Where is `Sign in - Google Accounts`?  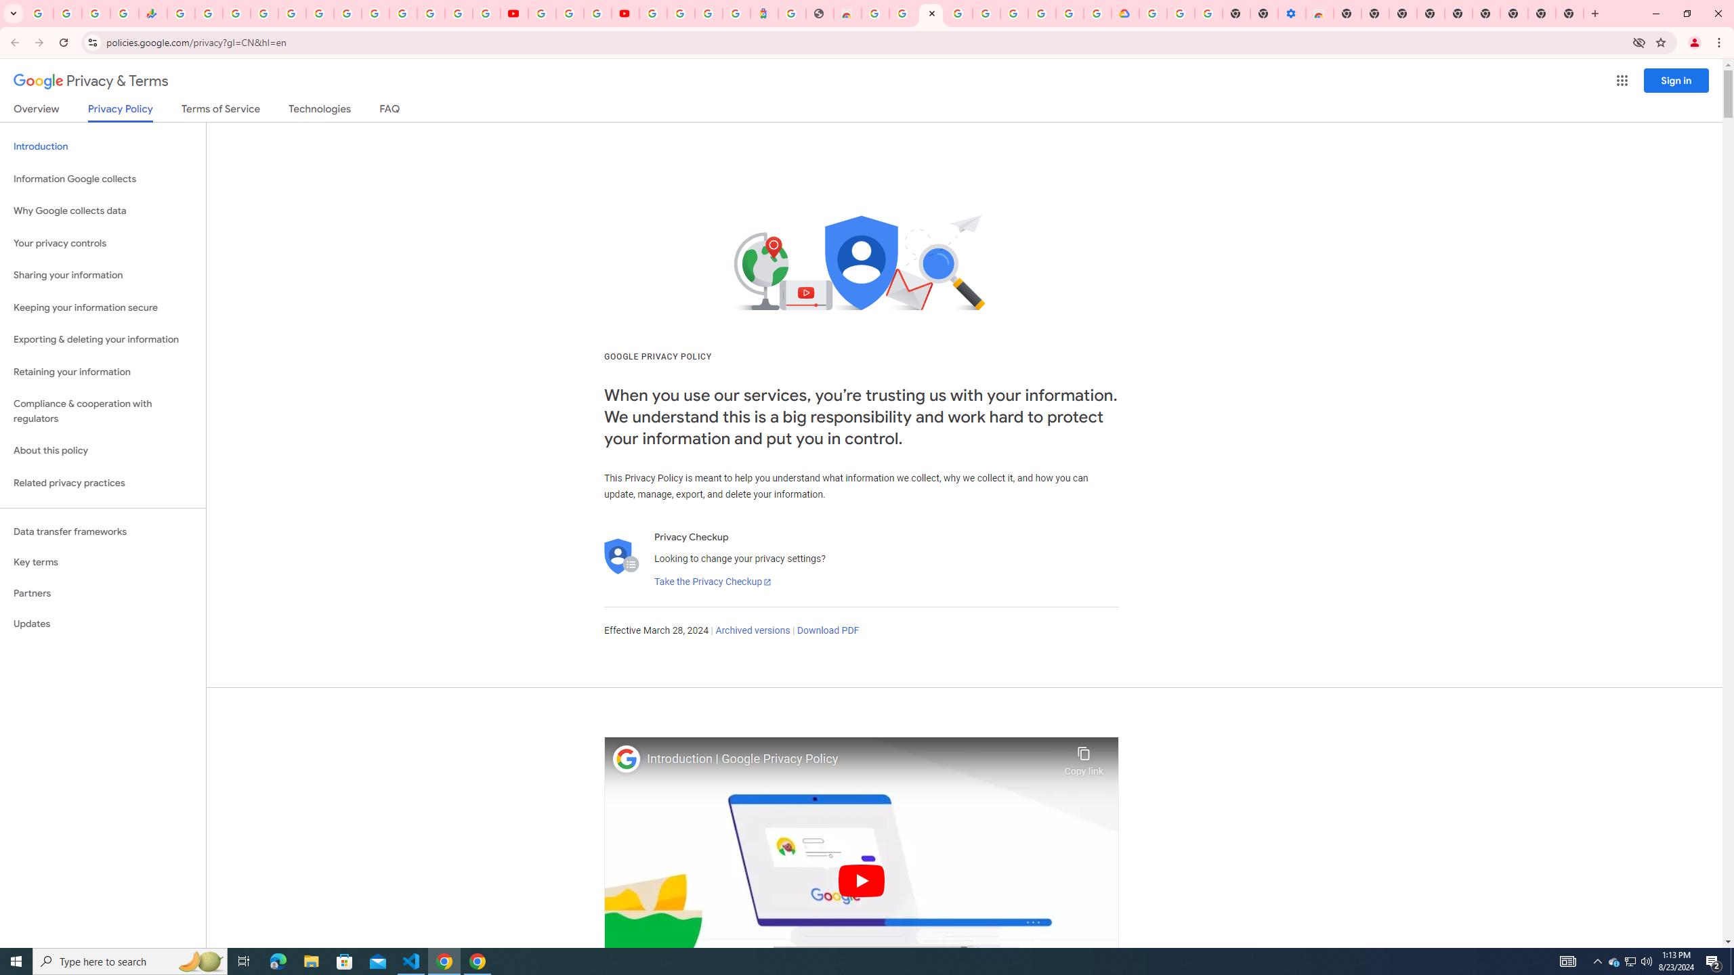
Sign in - Google Accounts is located at coordinates (653, 14).